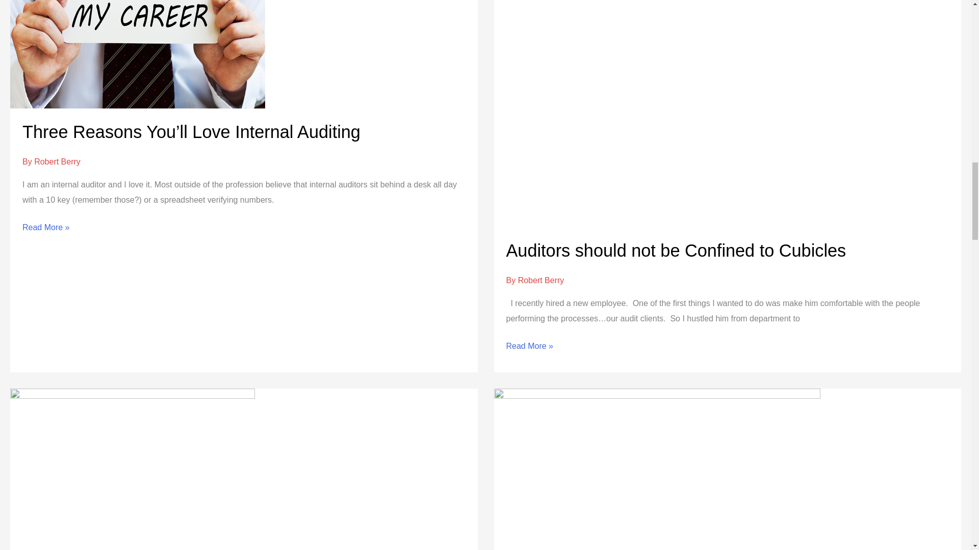 This screenshot has height=550, width=979. What do you see at coordinates (541, 280) in the screenshot?
I see `View all posts by Robert Berry` at bounding box center [541, 280].